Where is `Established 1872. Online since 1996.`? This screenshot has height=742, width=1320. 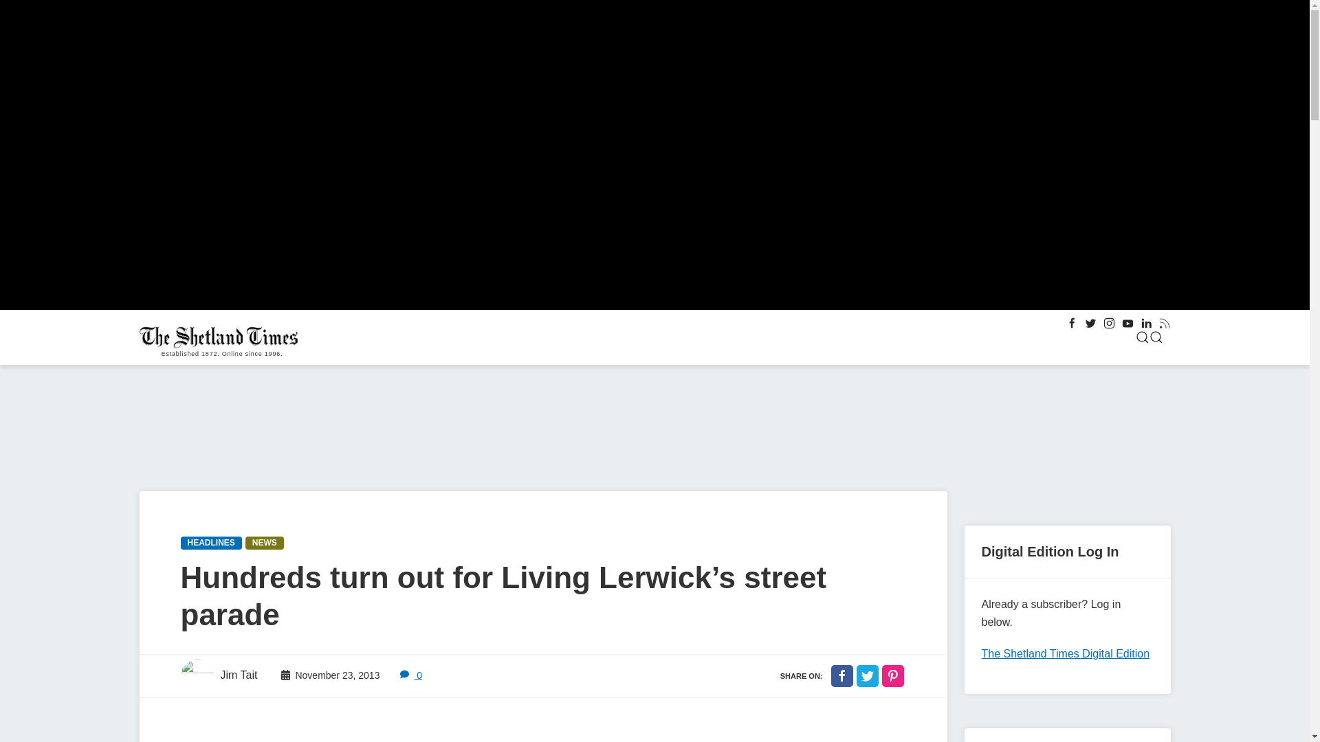
Established 1872. Online since 1996. is located at coordinates (221, 337).